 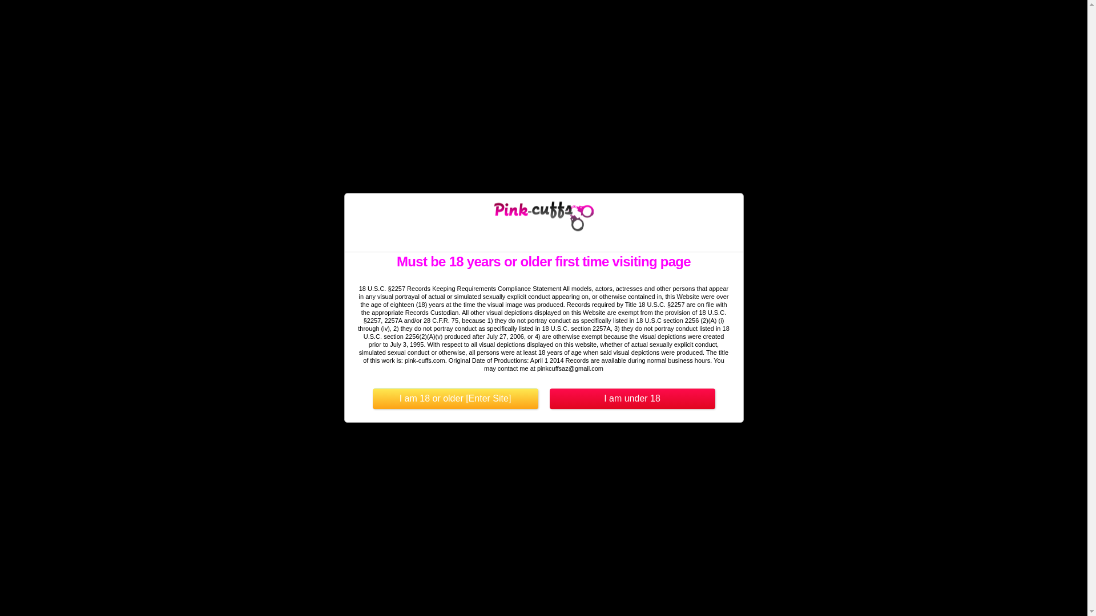 What do you see at coordinates (651, 19) in the screenshot?
I see `FAQ` at bounding box center [651, 19].